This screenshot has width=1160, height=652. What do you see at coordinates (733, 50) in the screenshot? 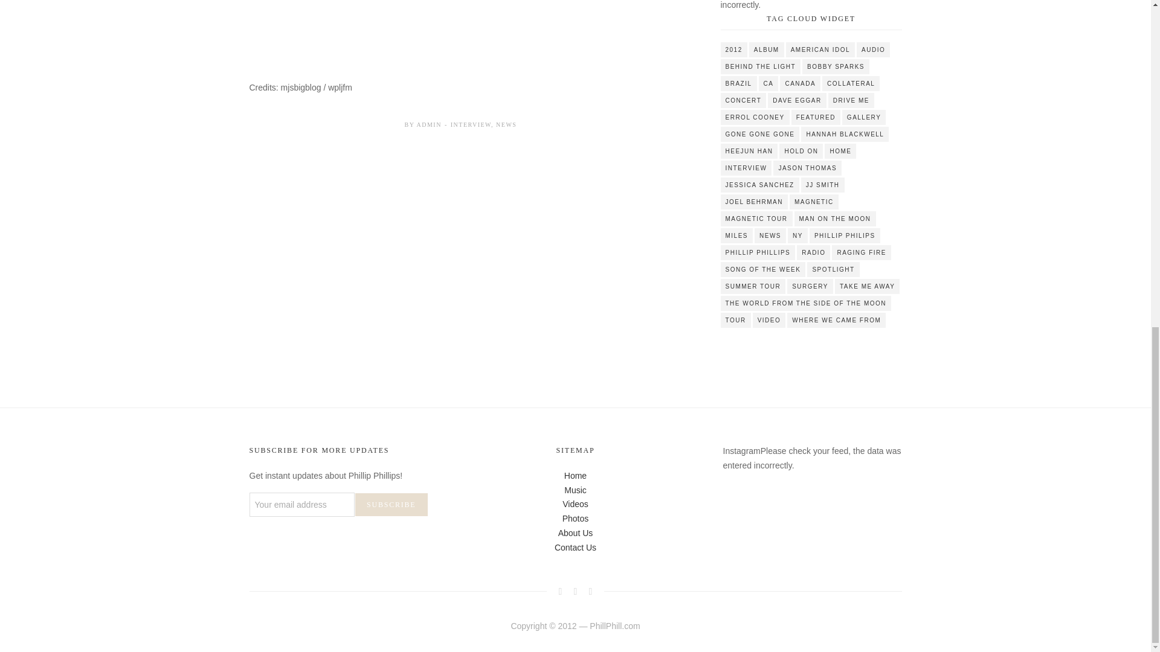
I see `2012` at bounding box center [733, 50].